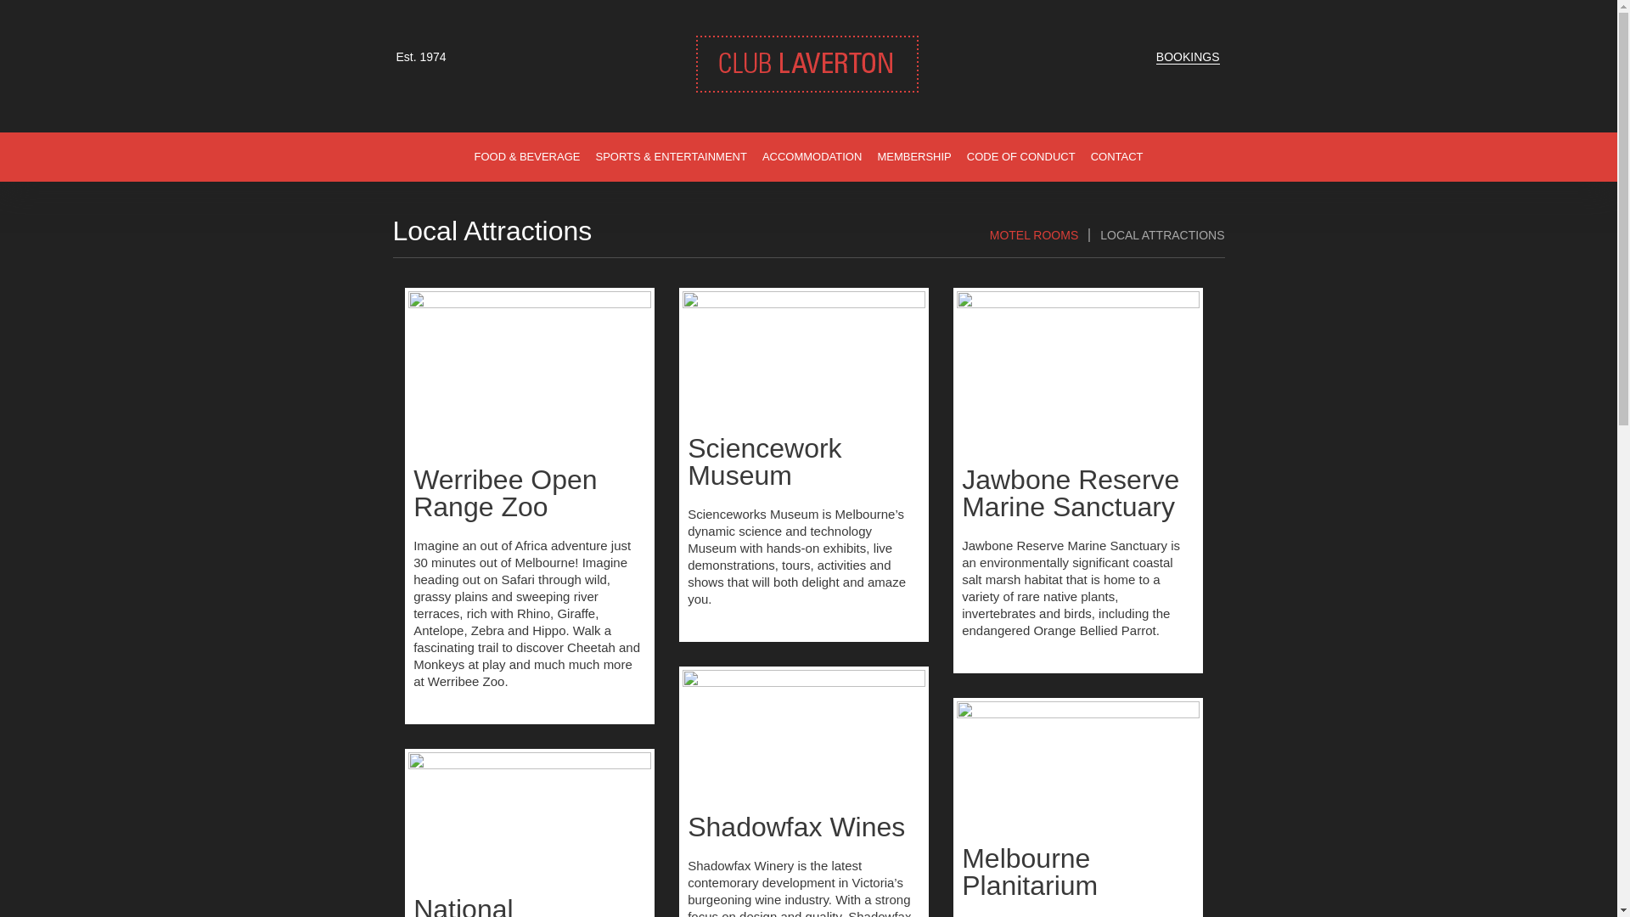 This screenshot has width=1630, height=917. Describe the element at coordinates (1187, 57) in the screenshot. I see `Bookings` at that location.